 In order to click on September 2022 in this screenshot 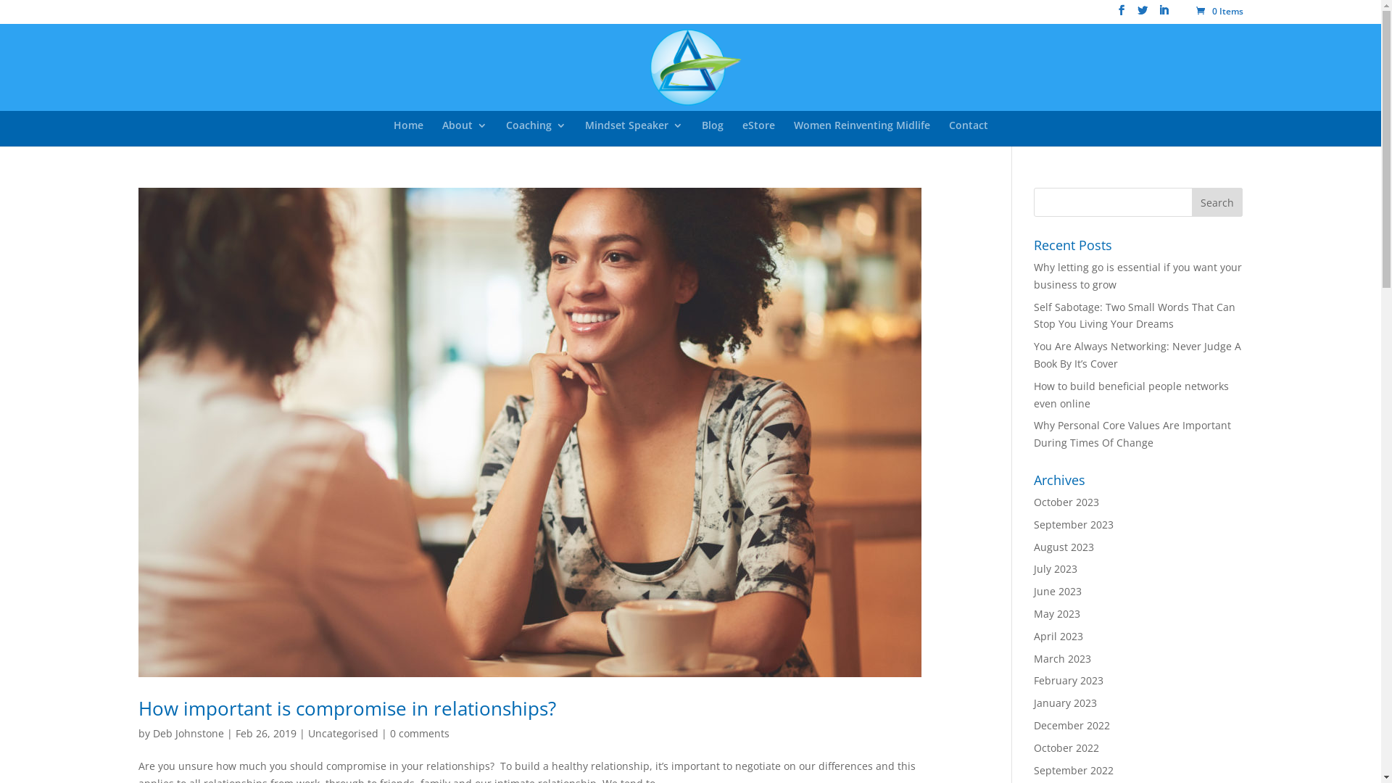, I will do `click(1074, 770)`.